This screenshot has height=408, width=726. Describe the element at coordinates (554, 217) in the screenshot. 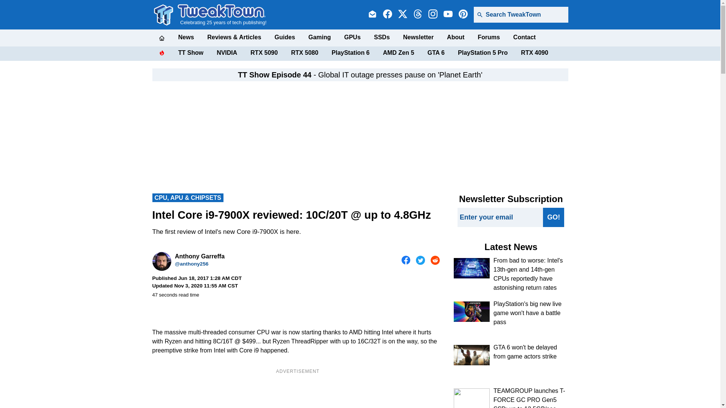

I see `GO!` at that location.